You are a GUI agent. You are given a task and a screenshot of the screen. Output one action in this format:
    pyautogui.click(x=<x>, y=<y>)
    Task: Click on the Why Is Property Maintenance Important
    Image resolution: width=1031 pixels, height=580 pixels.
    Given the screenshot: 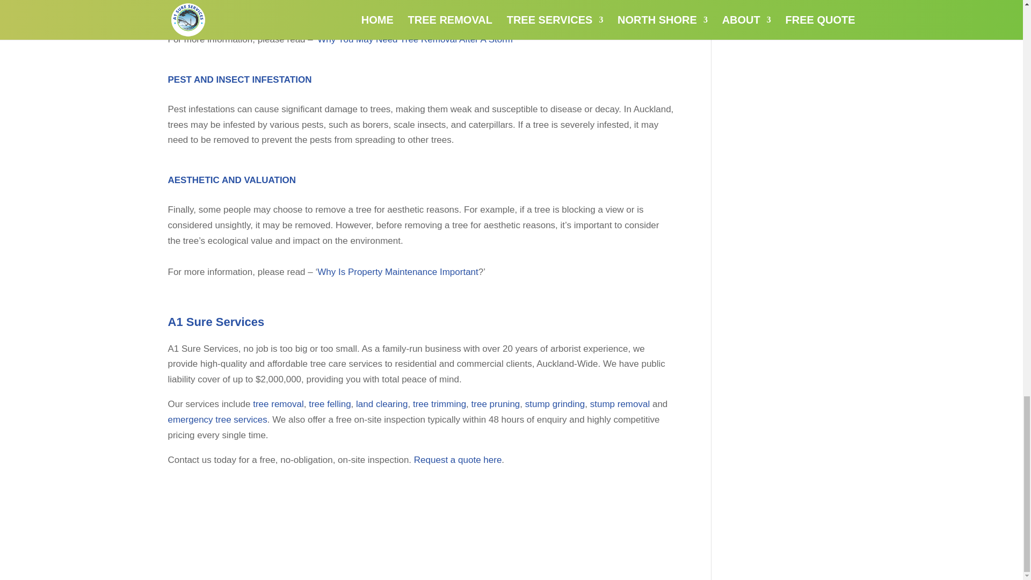 What is the action you would take?
    pyautogui.click(x=397, y=272)
    